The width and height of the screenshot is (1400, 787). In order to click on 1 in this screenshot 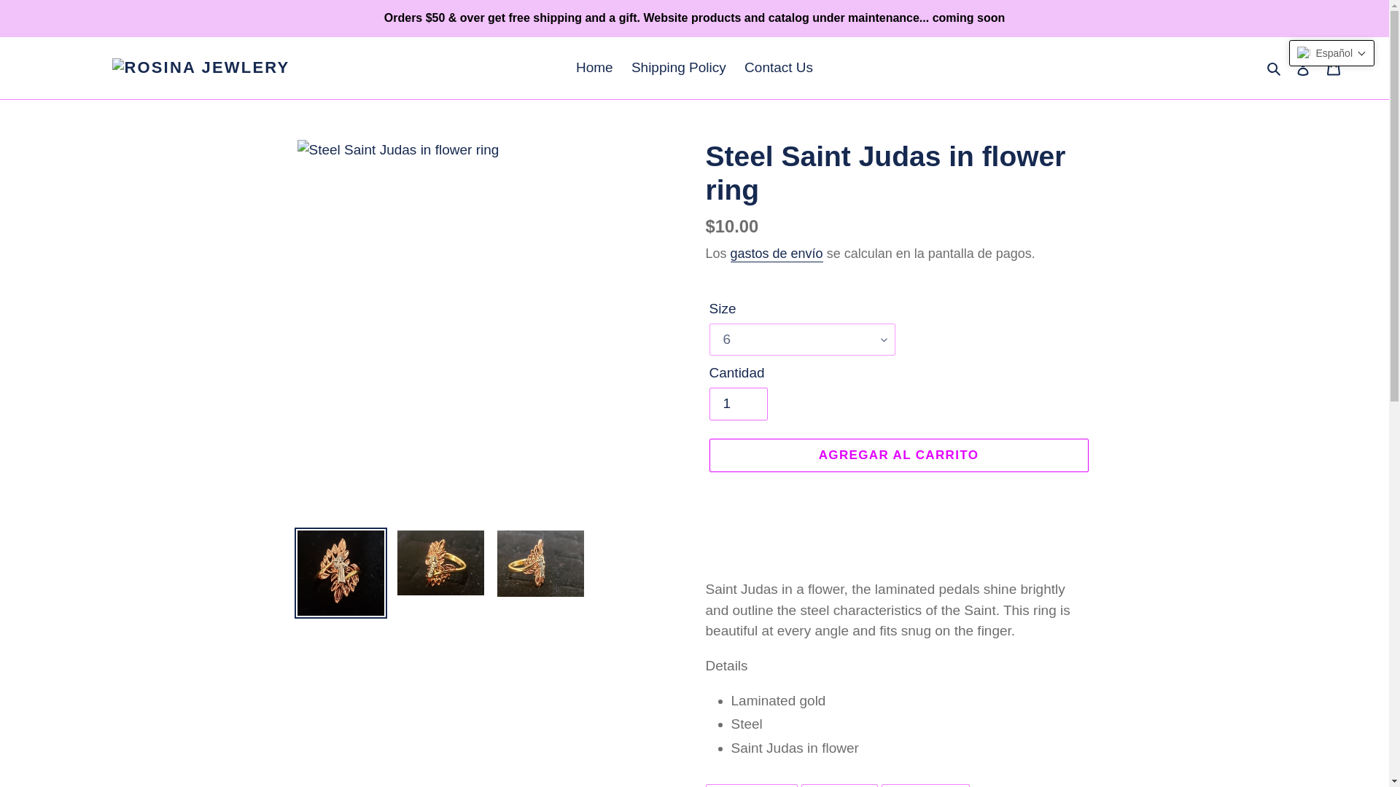, I will do `click(926, 786)`.